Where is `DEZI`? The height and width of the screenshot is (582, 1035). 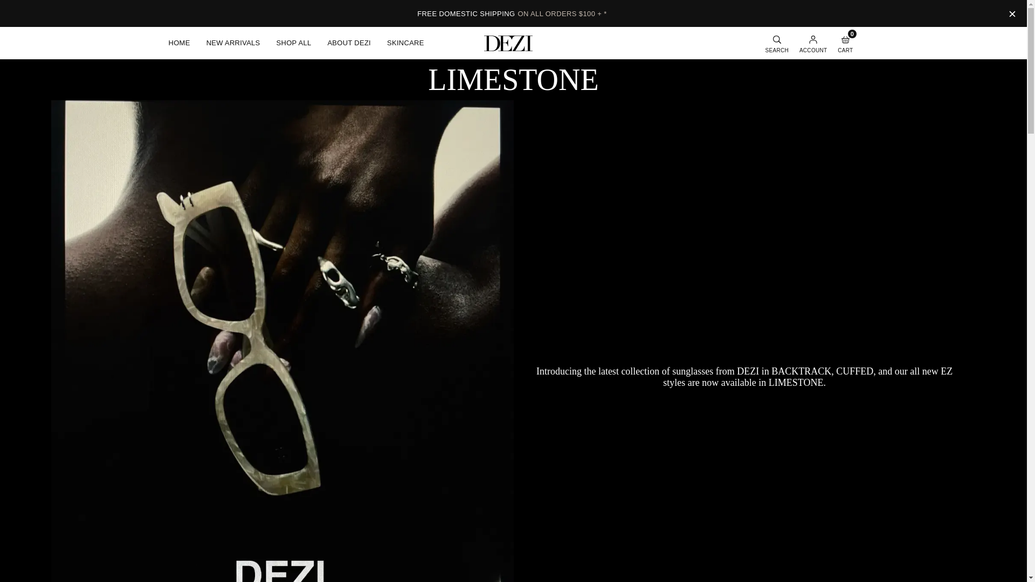 DEZI is located at coordinates (508, 43).